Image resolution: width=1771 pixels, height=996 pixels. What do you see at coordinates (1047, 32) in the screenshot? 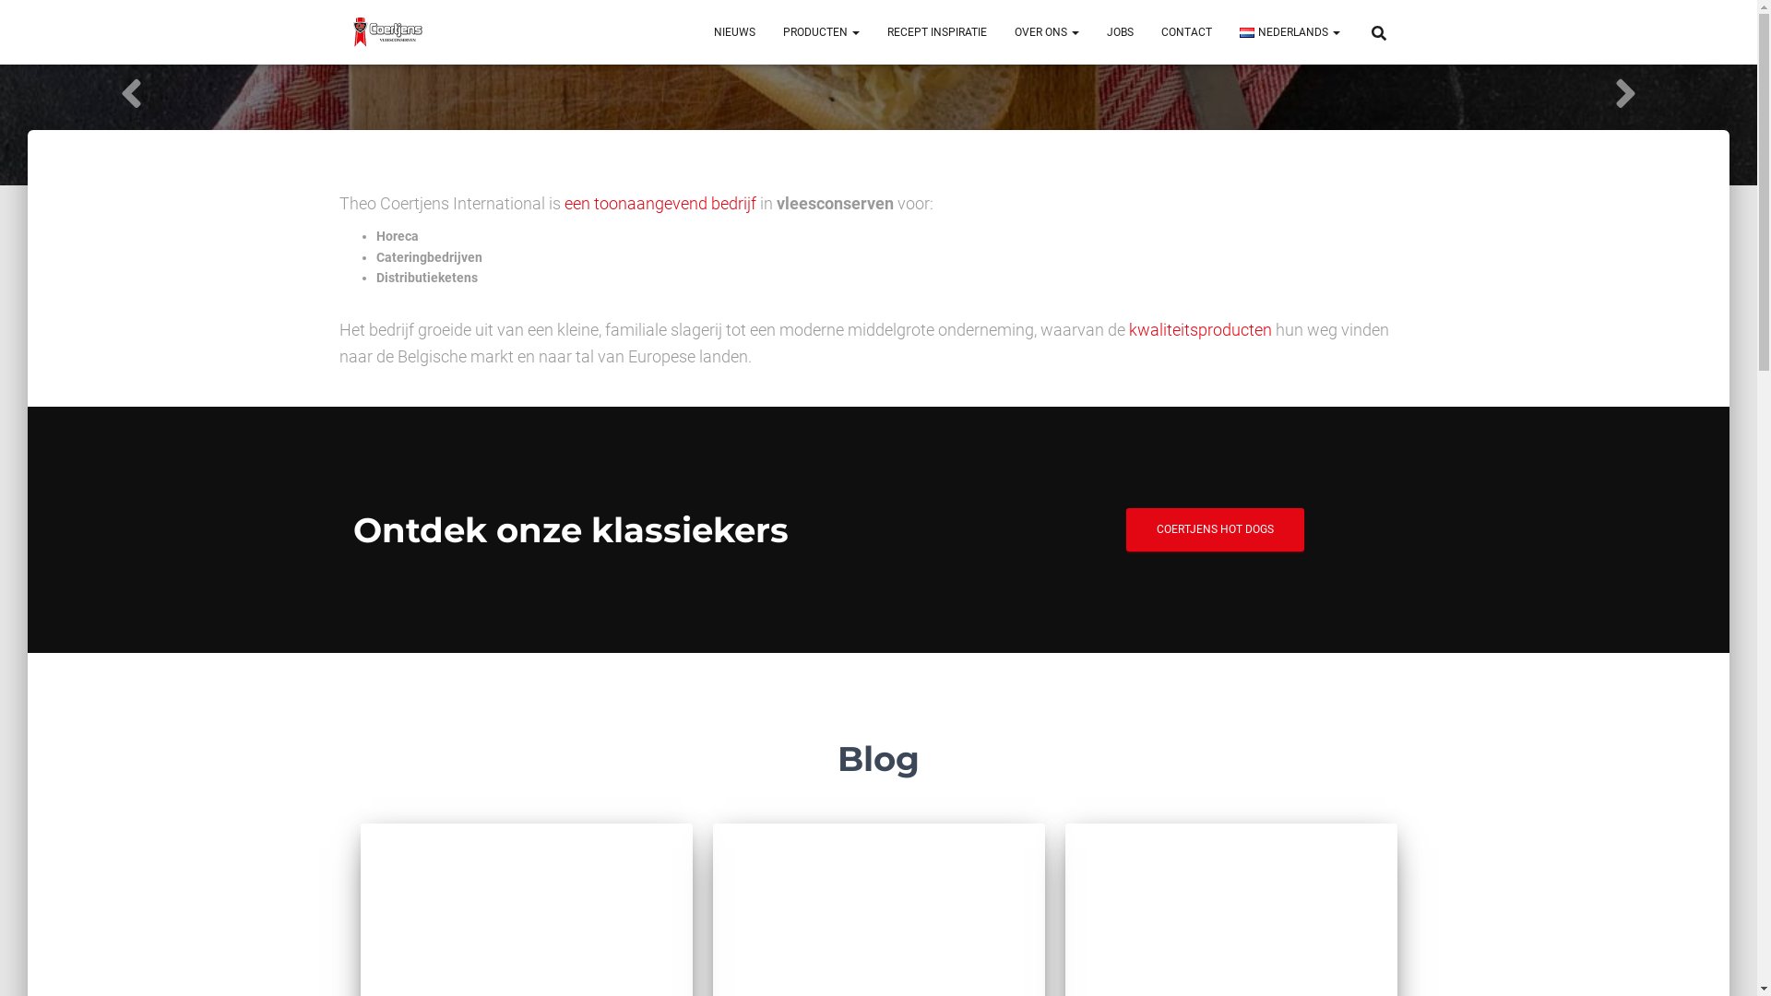
I see `OVER ONS` at bounding box center [1047, 32].